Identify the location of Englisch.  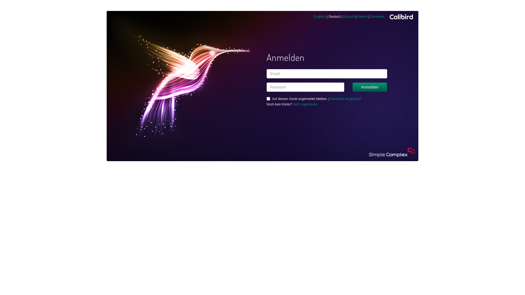
(320, 17).